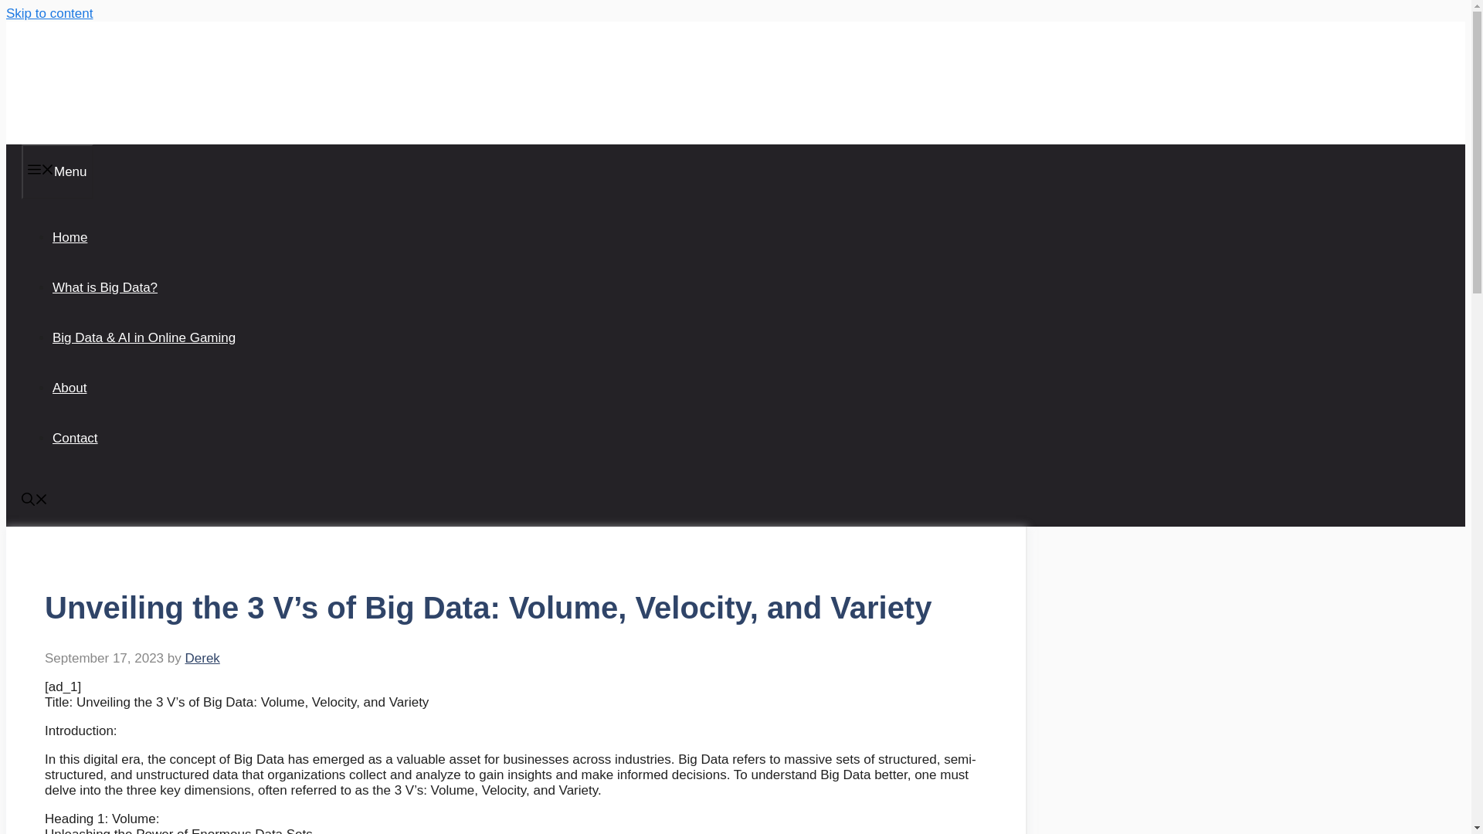  Describe the element at coordinates (69, 388) in the screenshot. I see `About` at that location.